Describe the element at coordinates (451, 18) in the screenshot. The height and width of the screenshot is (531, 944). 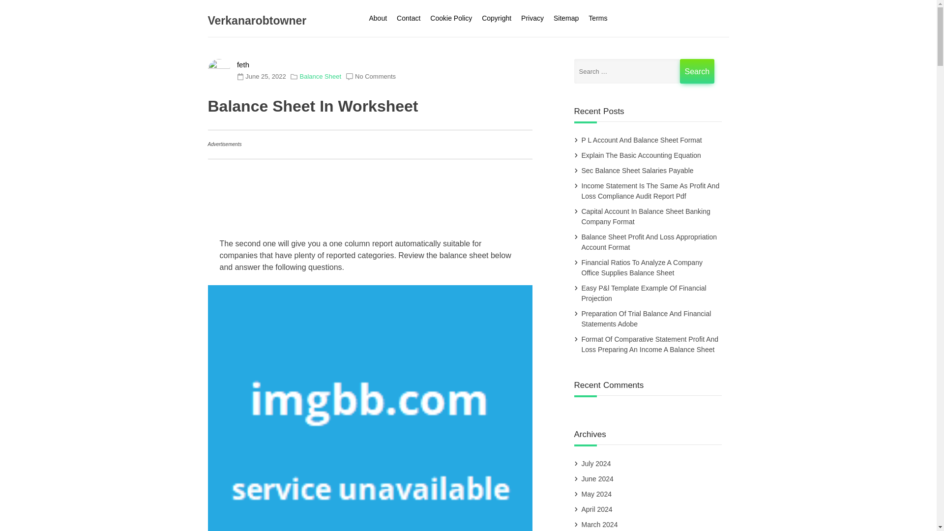
I see `Cookie Policy` at that location.